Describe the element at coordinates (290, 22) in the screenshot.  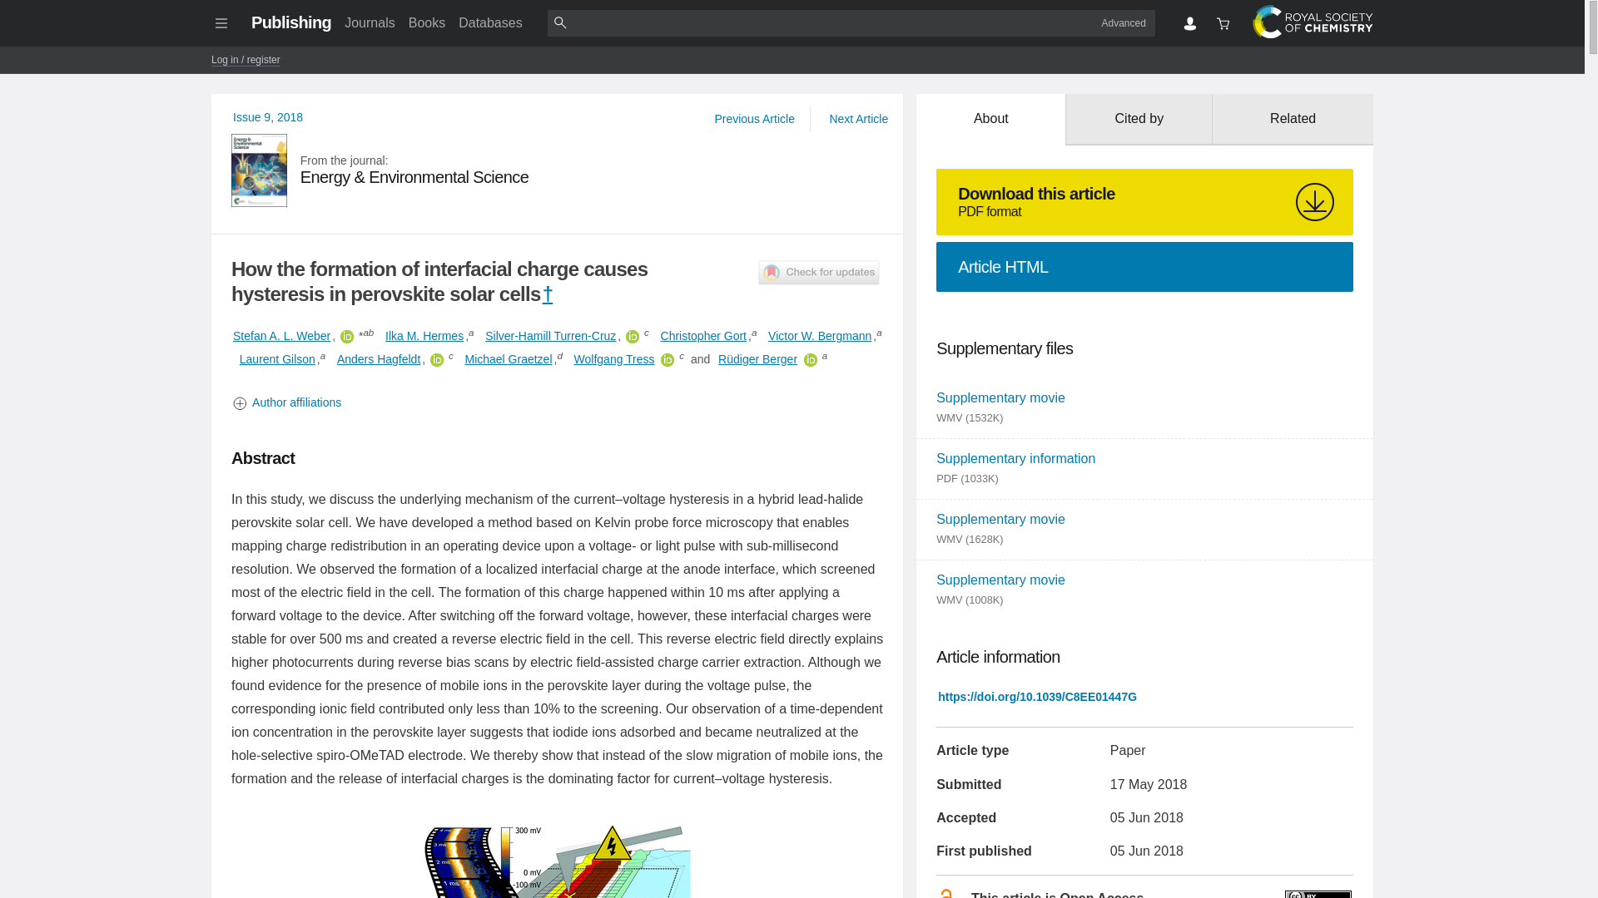
I see `Publishing home page` at that location.